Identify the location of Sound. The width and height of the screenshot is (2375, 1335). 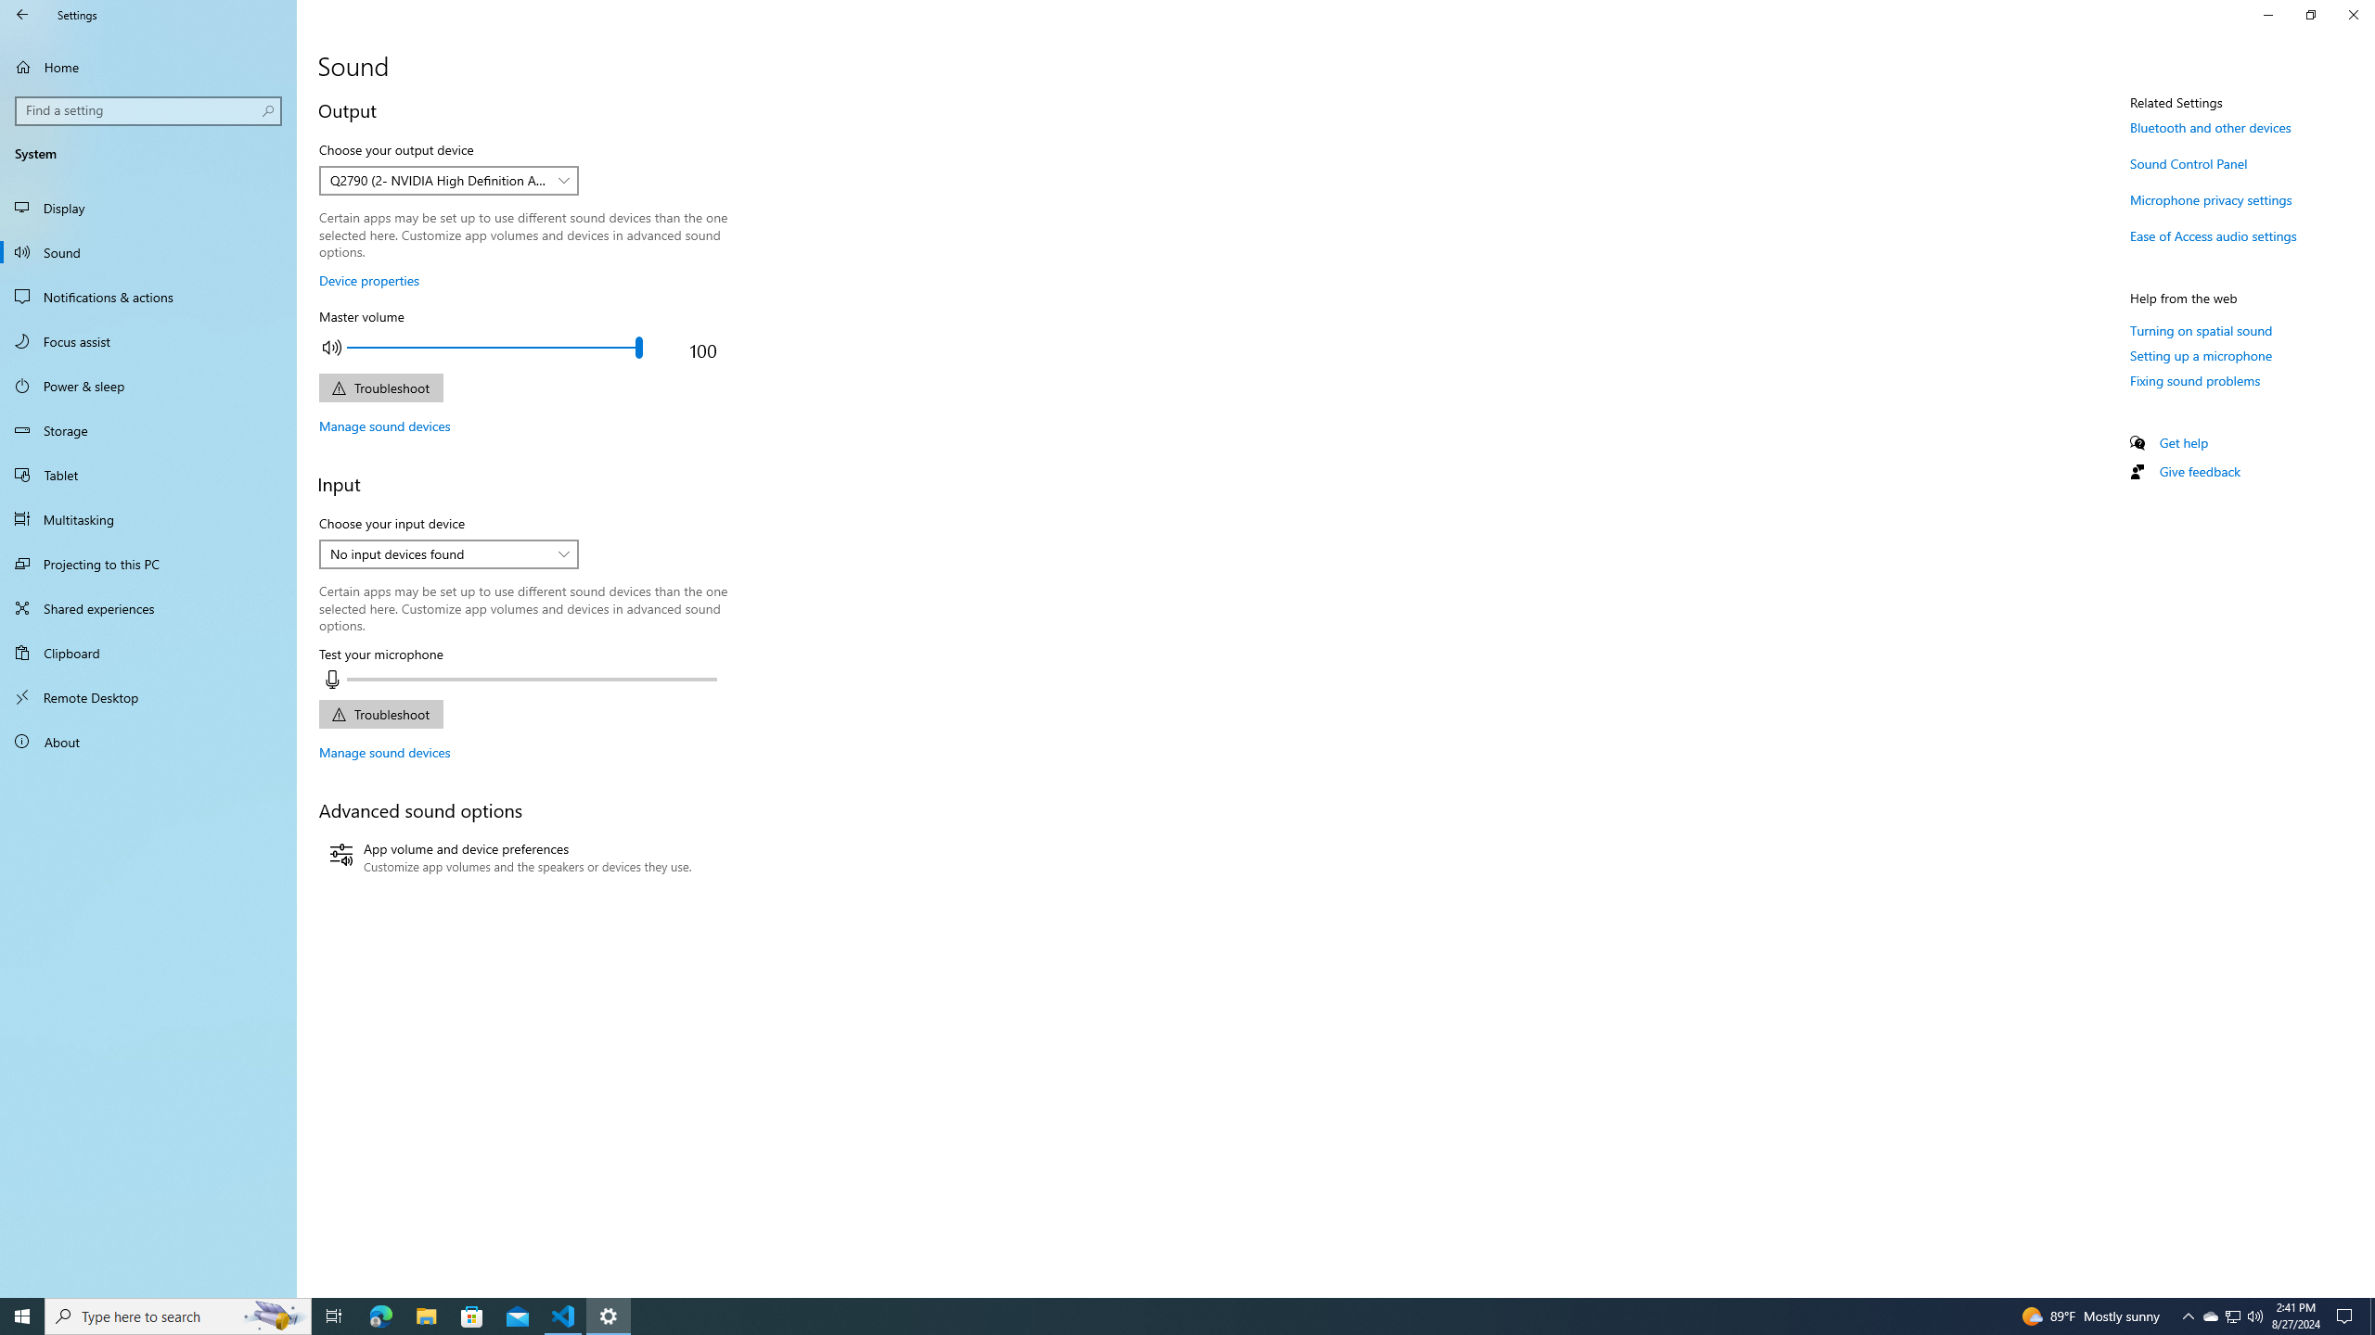
(148, 252).